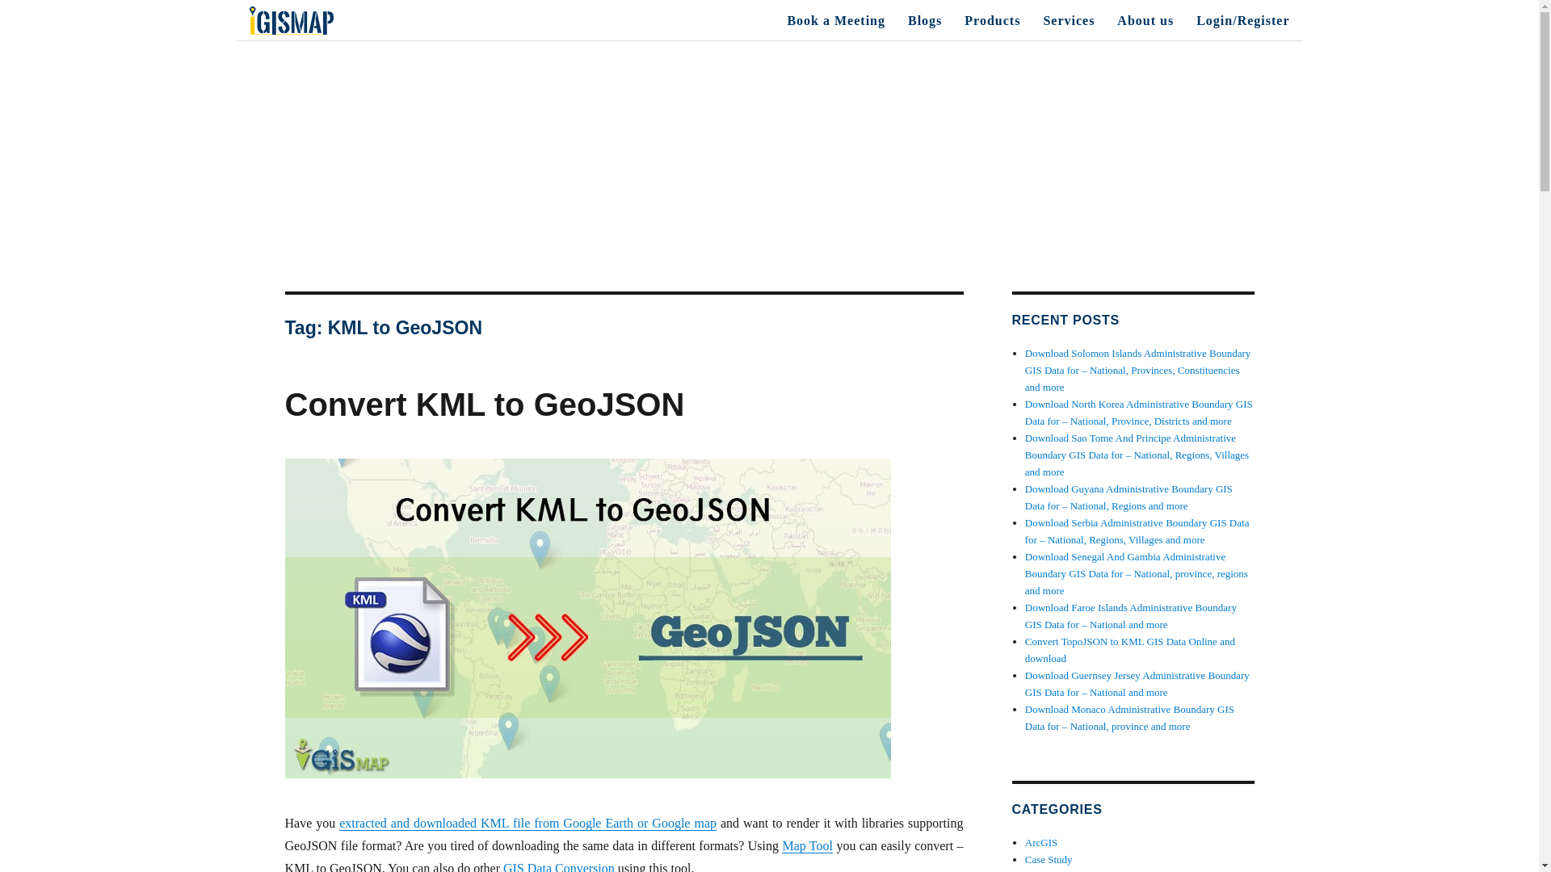 The width and height of the screenshot is (1551, 872). I want to click on Services, so click(1068, 20).